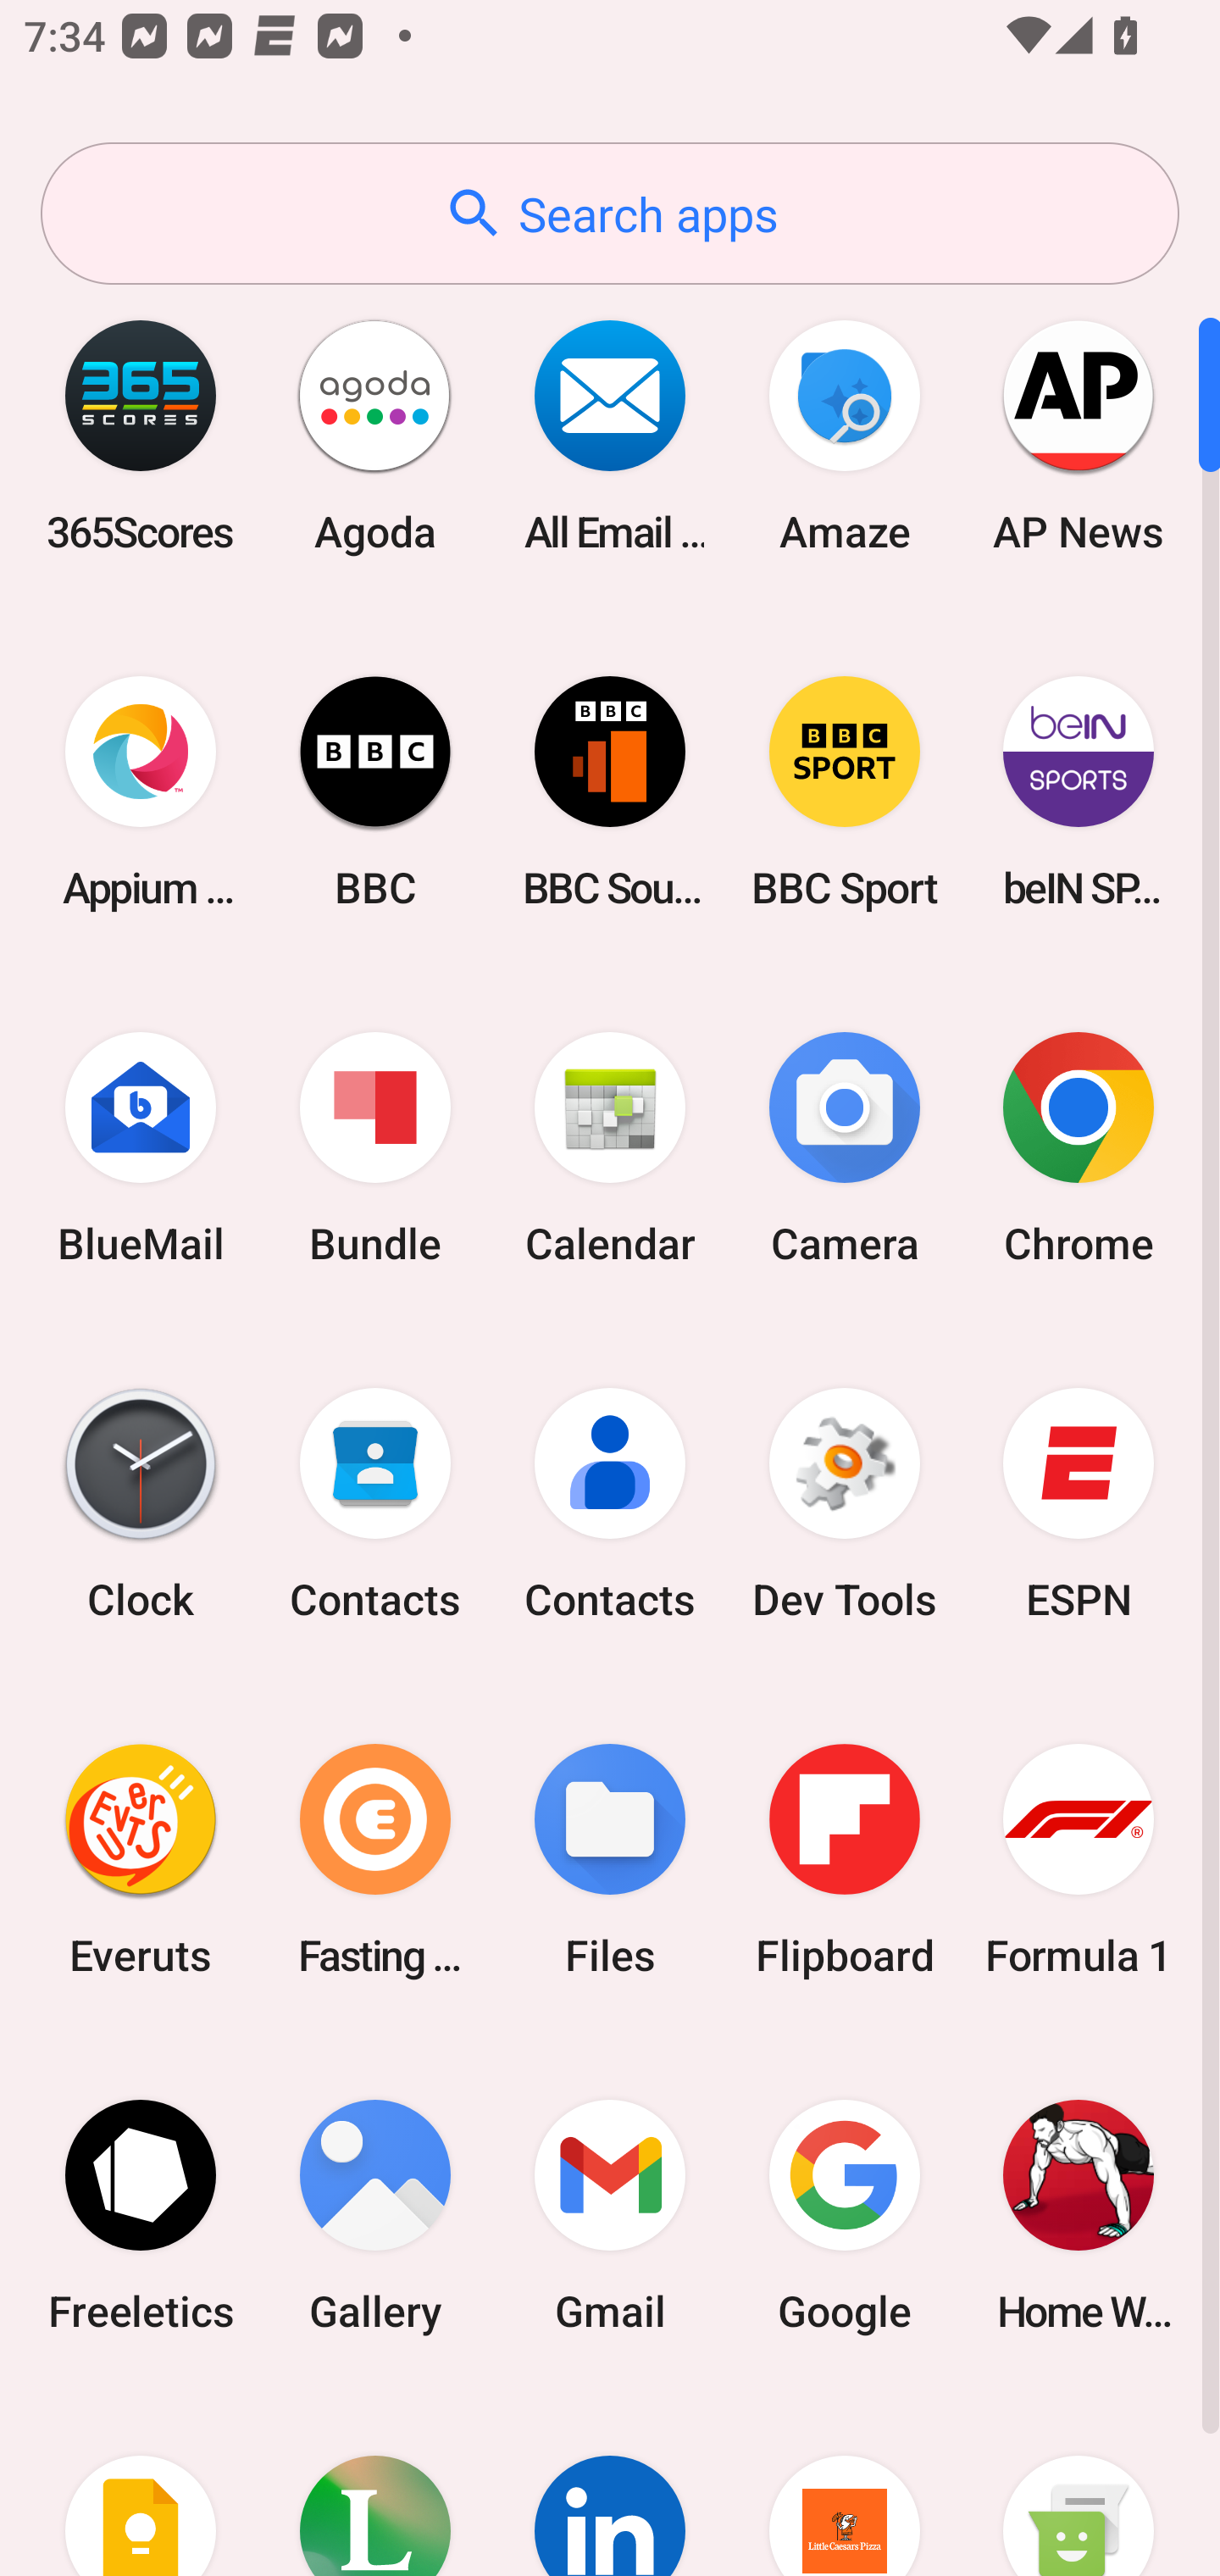 The height and width of the screenshot is (2576, 1220). What do you see at coordinates (844, 2484) in the screenshot?
I see `Little Caesars Pizza` at bounding box center [844, 2484].